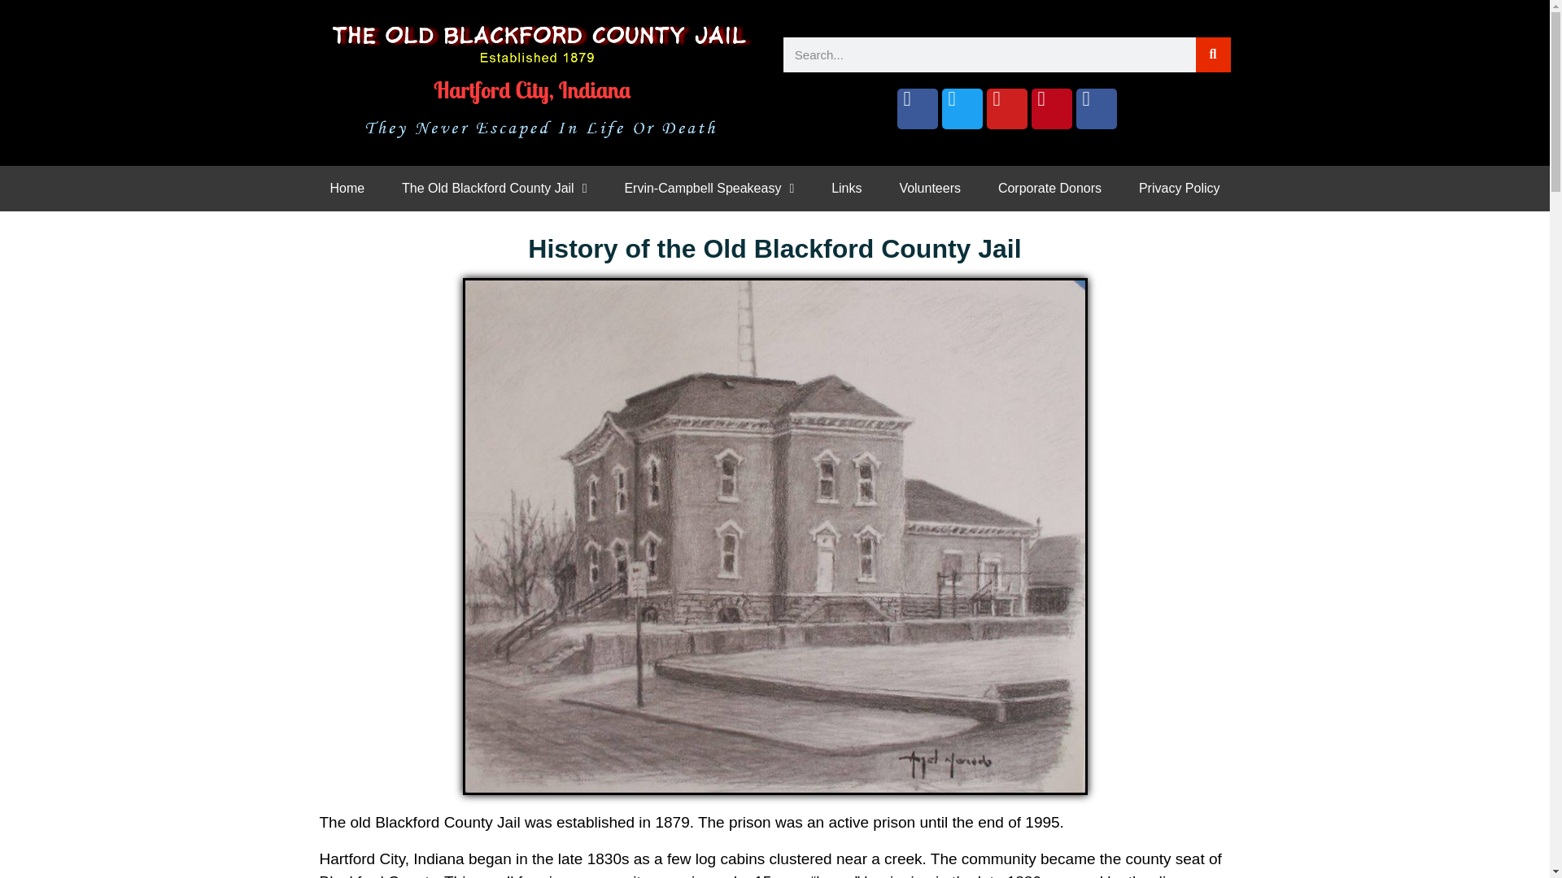 The height and width of the screenshot is (878, 1562). I want to click on Home, so click(347, 189).